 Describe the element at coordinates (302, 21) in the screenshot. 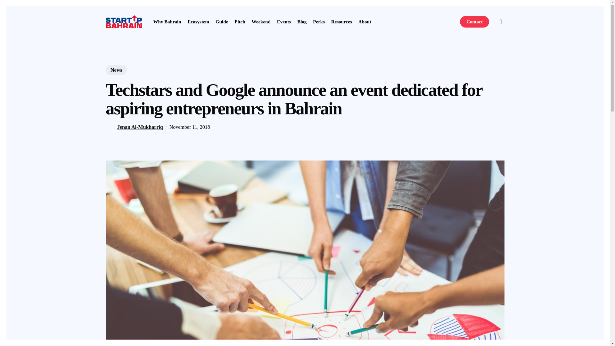

I see `Blog` at that location.